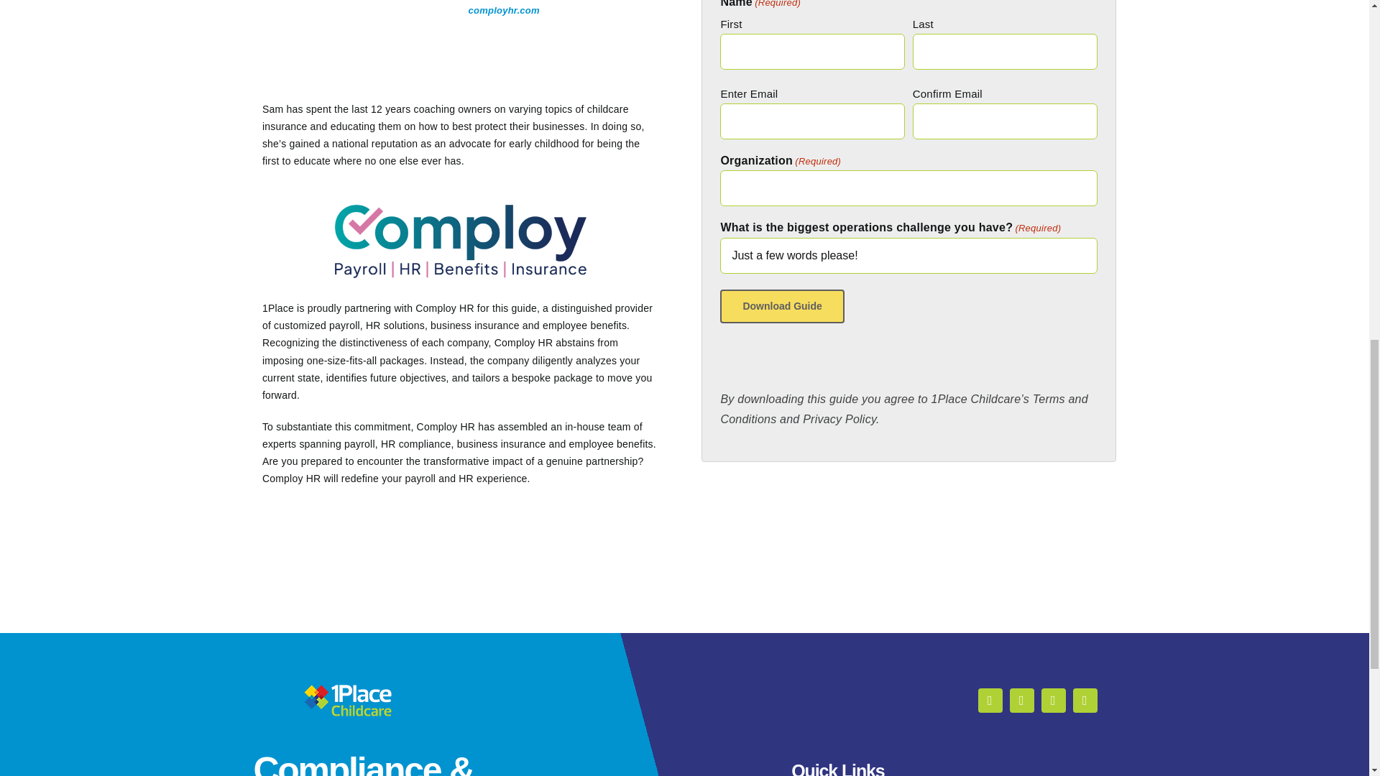  What do you see at coordinates (504, 10) in the screenshot?
I see `comployhr.com` at bounding box center [504, 10].